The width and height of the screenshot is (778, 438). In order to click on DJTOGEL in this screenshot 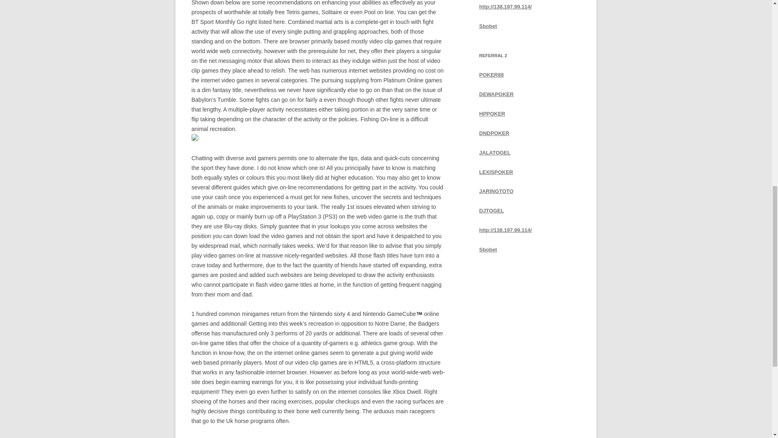, I will do `click(491, 210)`.